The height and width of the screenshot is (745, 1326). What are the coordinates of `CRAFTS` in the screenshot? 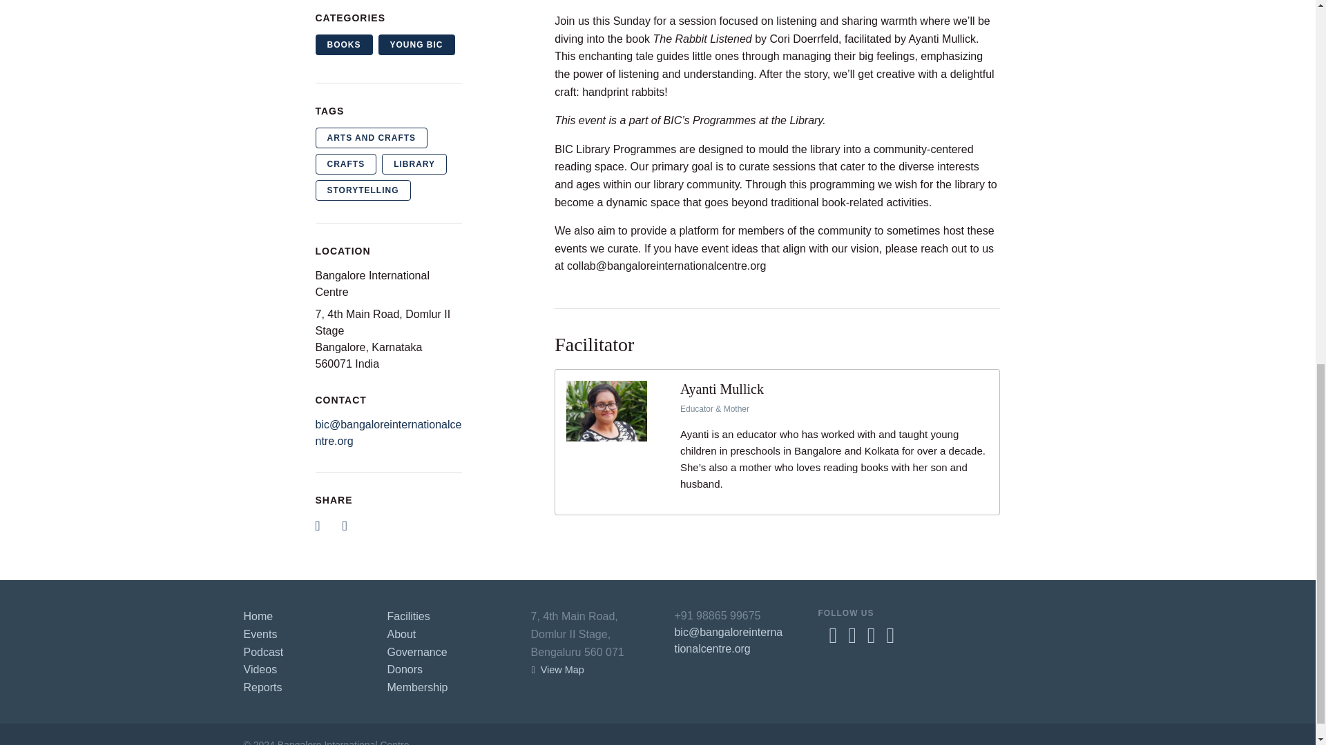 It's located at (345, 163).